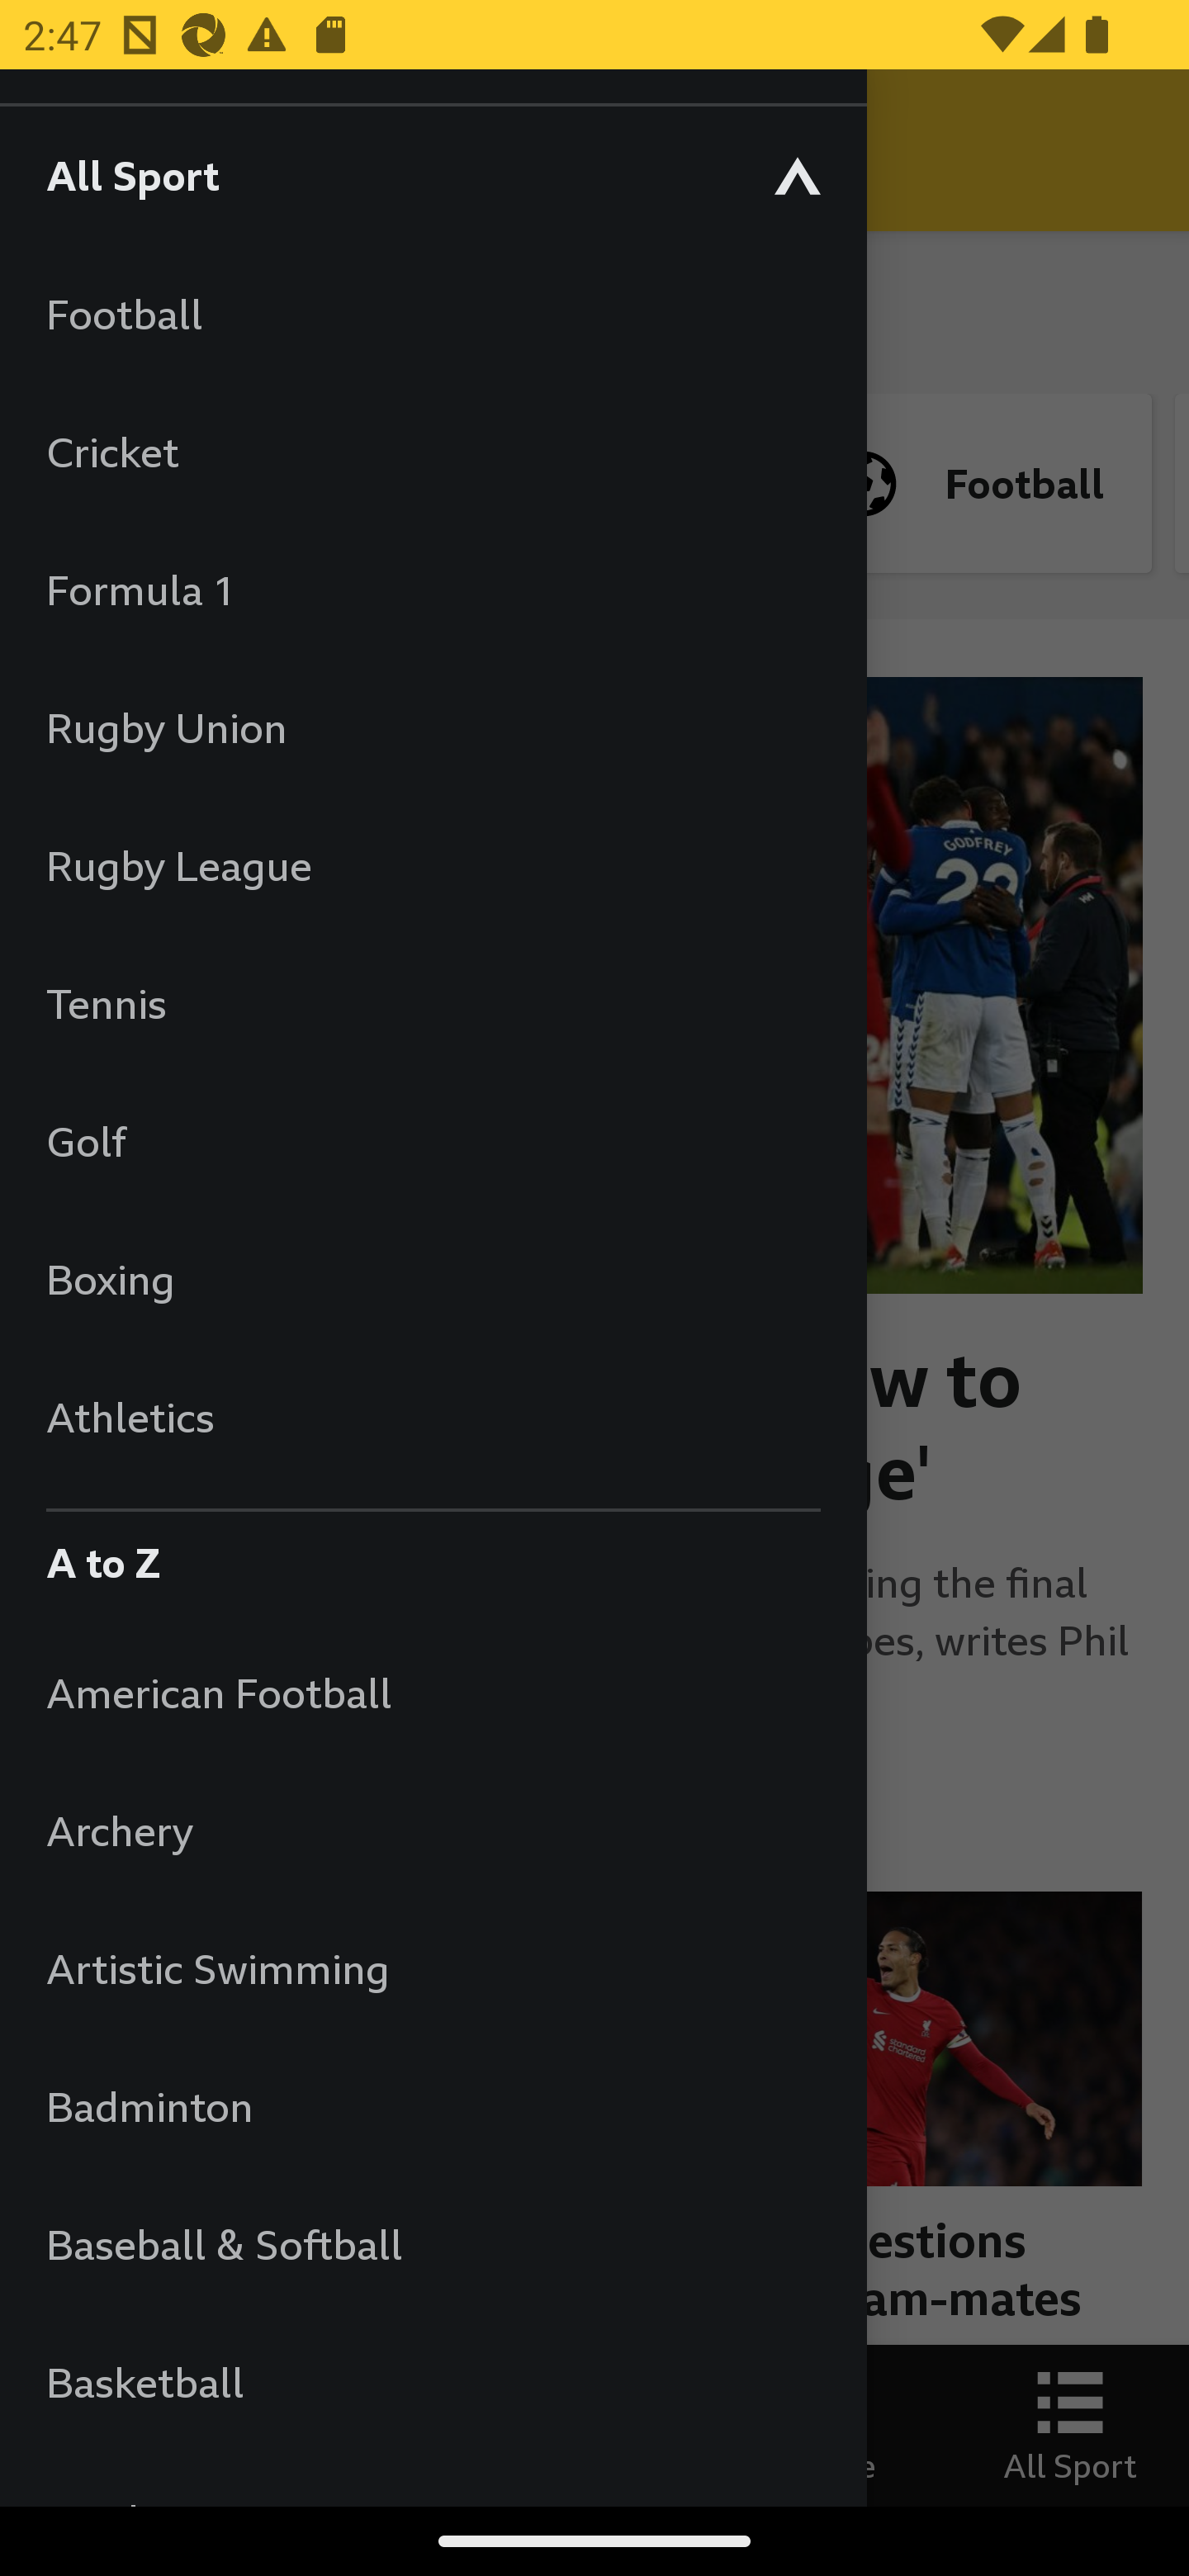 The image size is (1189, 2576). What do you see at coordinates (433, 173) in the screenshot?
I see `All Sport` at bounding box center [433, 173].